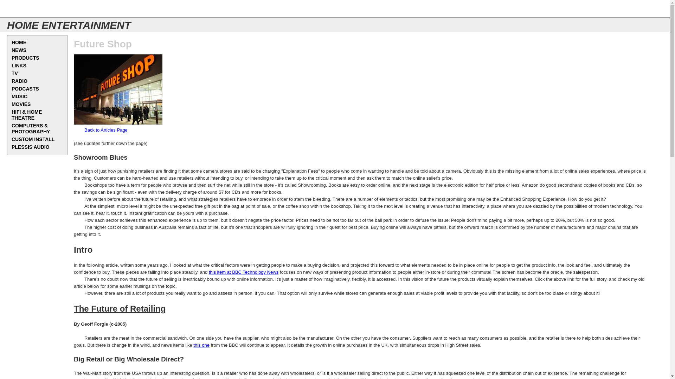 Image resolution: width=675 pixels, height=379 pixels. What do you see at coordinates (37, 129) in the screenshot?
I see `COMPUTERS & PHOTOGRAPHY` at bounding box center [37, 129].